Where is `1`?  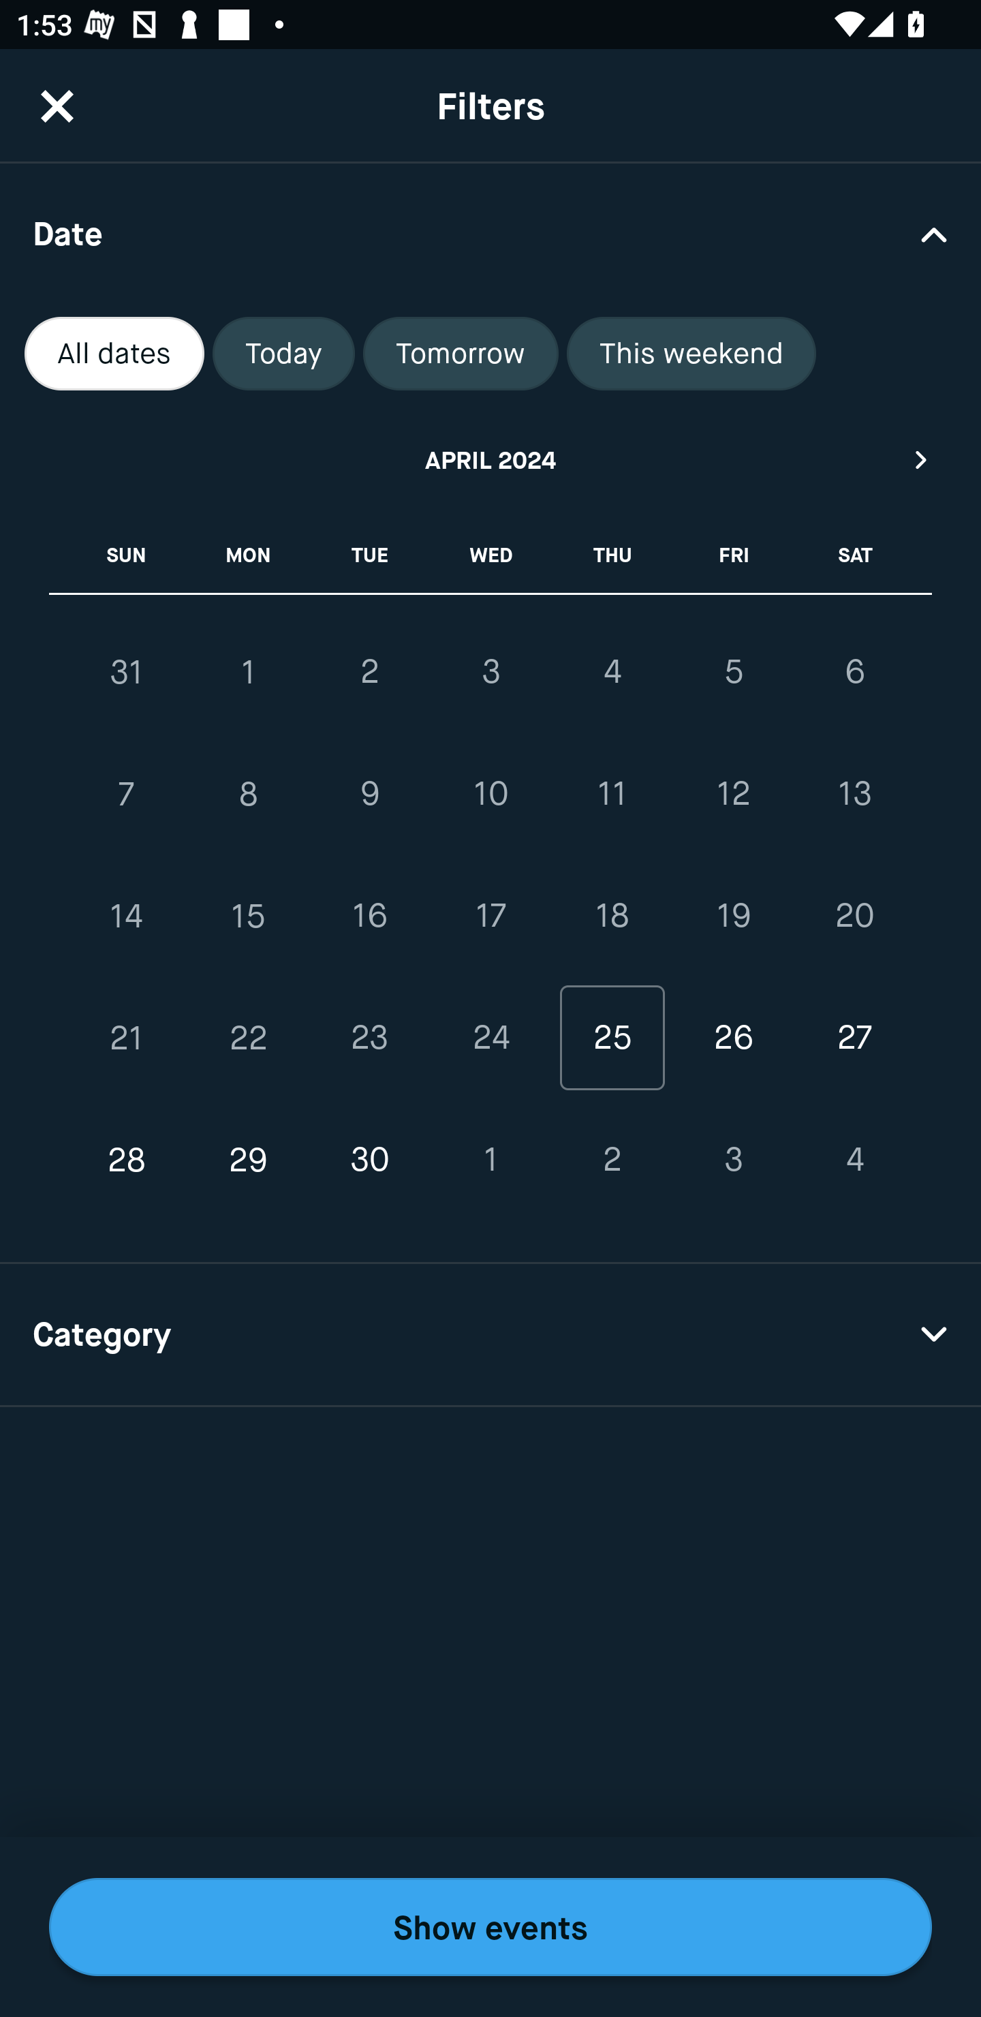
1 is located at coordinates (248, 672).